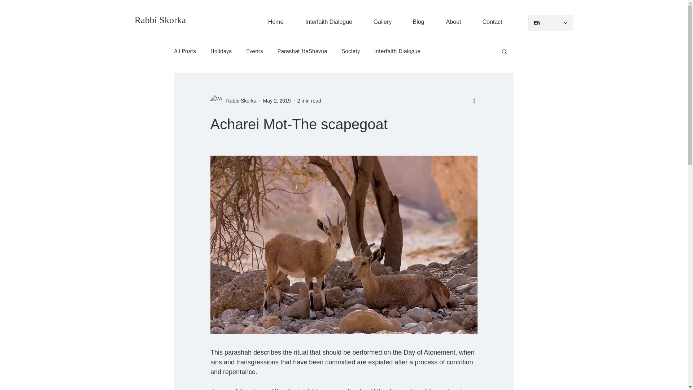 The width and height of the screenshot is (693, 390). What do you see at coordinates (275, 22) in the screenshot?
I see `Home` at bounding box center [275, 22].